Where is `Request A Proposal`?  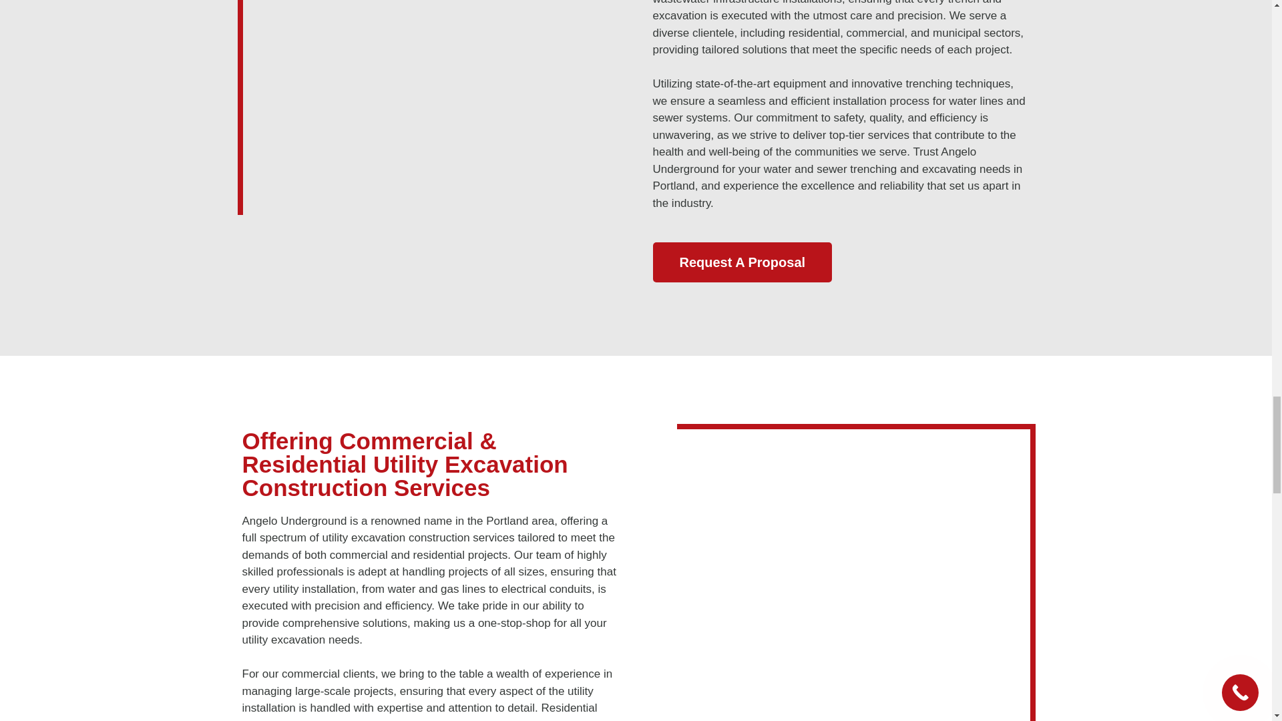
Request A Proposal is located at coordinates (742, 262).